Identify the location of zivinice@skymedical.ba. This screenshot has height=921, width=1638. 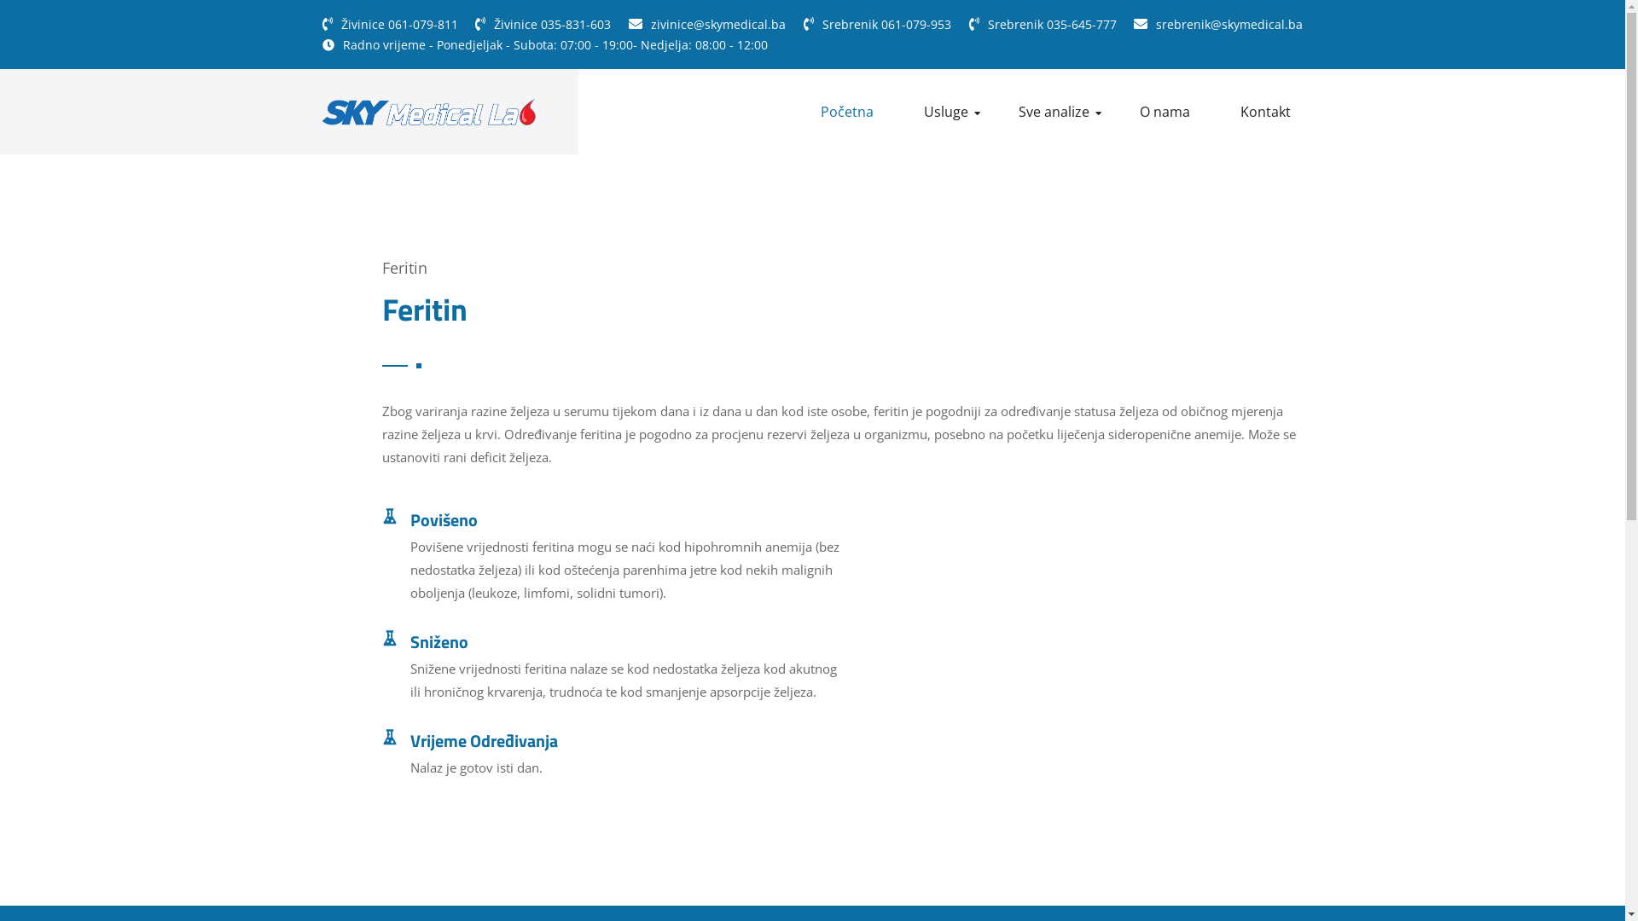
(718, 24).